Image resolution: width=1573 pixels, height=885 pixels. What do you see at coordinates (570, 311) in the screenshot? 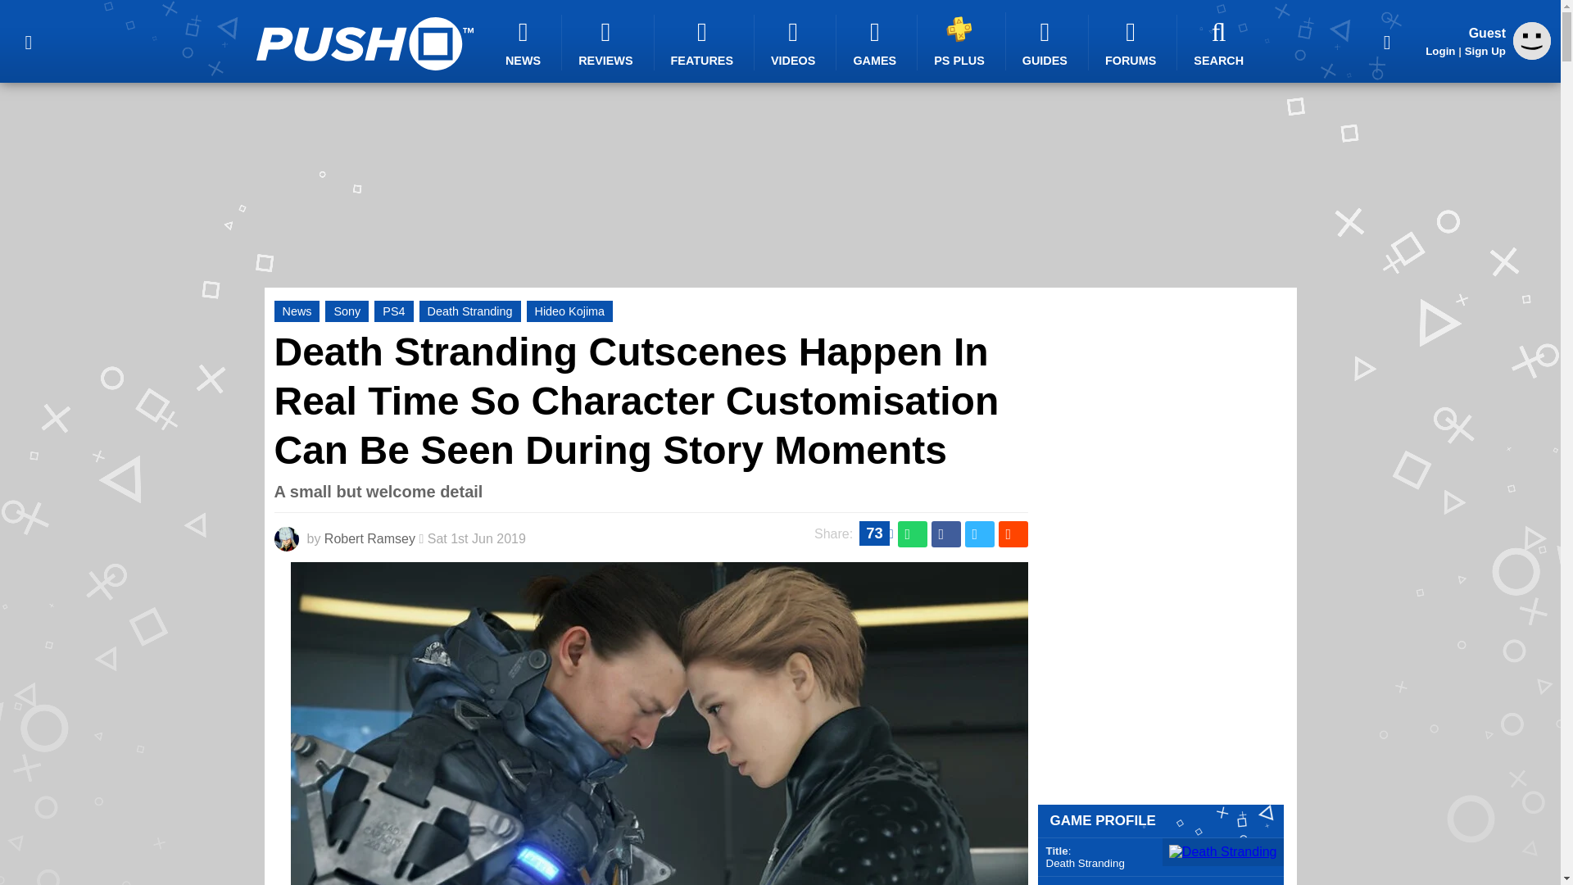
I see `Hideo Kojima` at bounding box center [570, 311].